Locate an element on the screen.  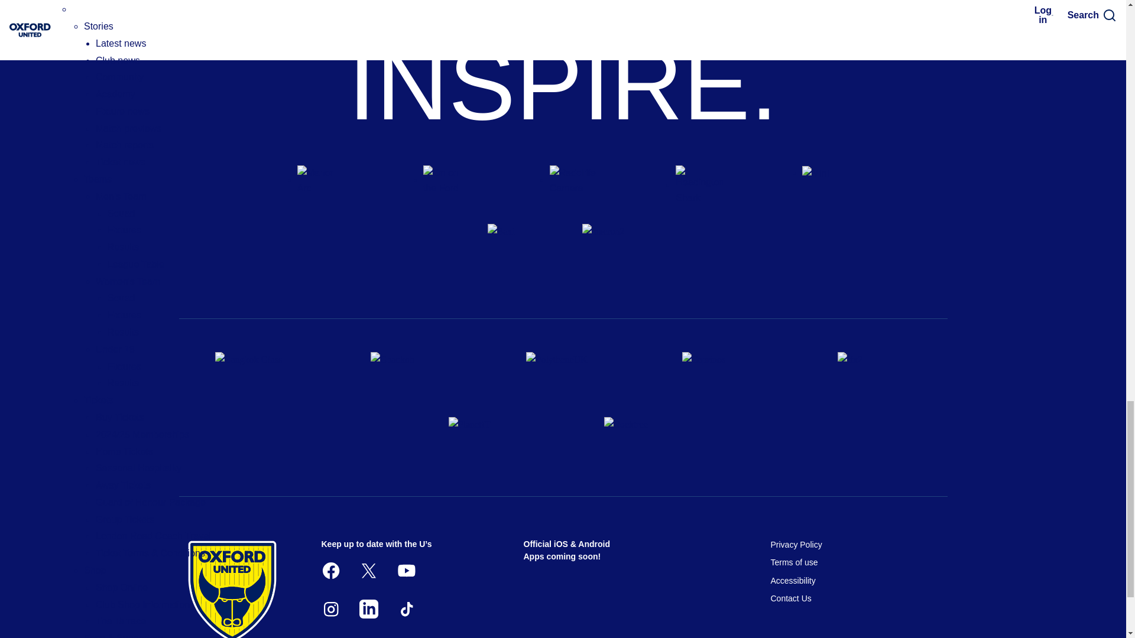
Bangkok Glass is located at coordinates (252, 373).